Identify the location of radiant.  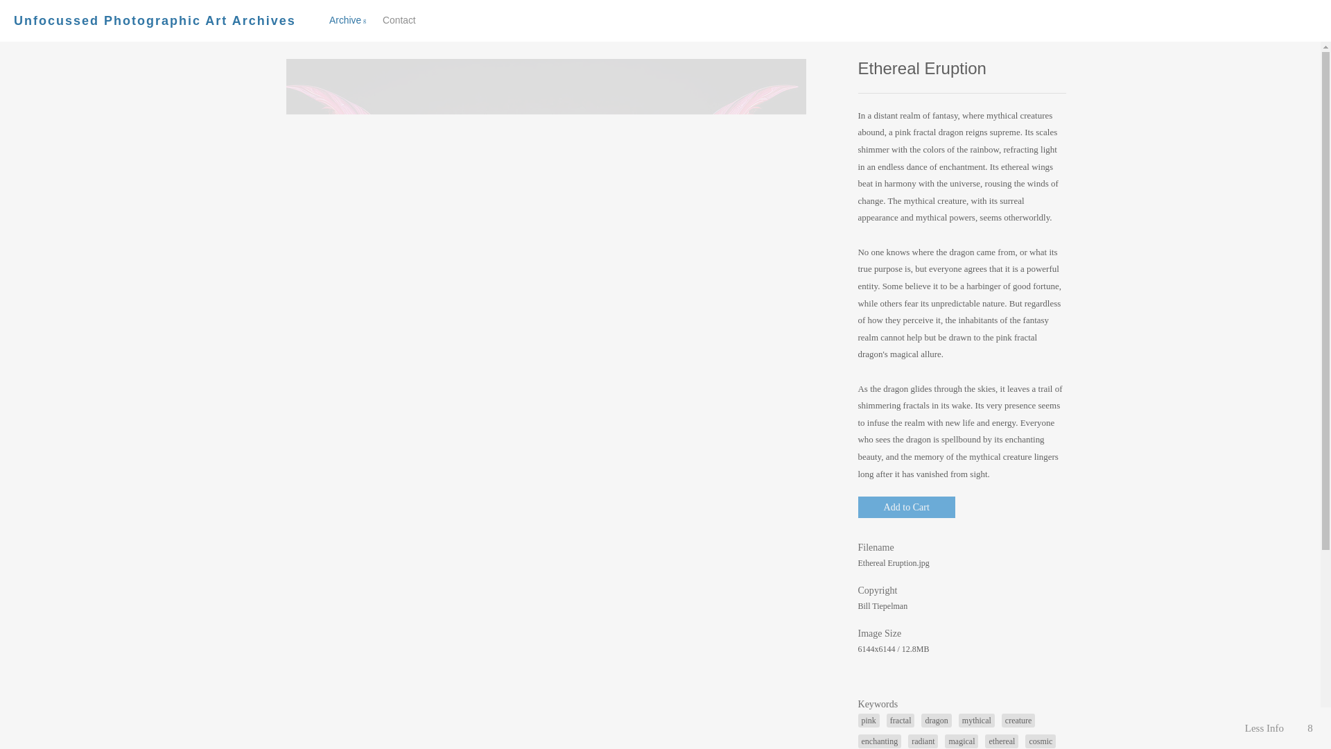
(923, 741).